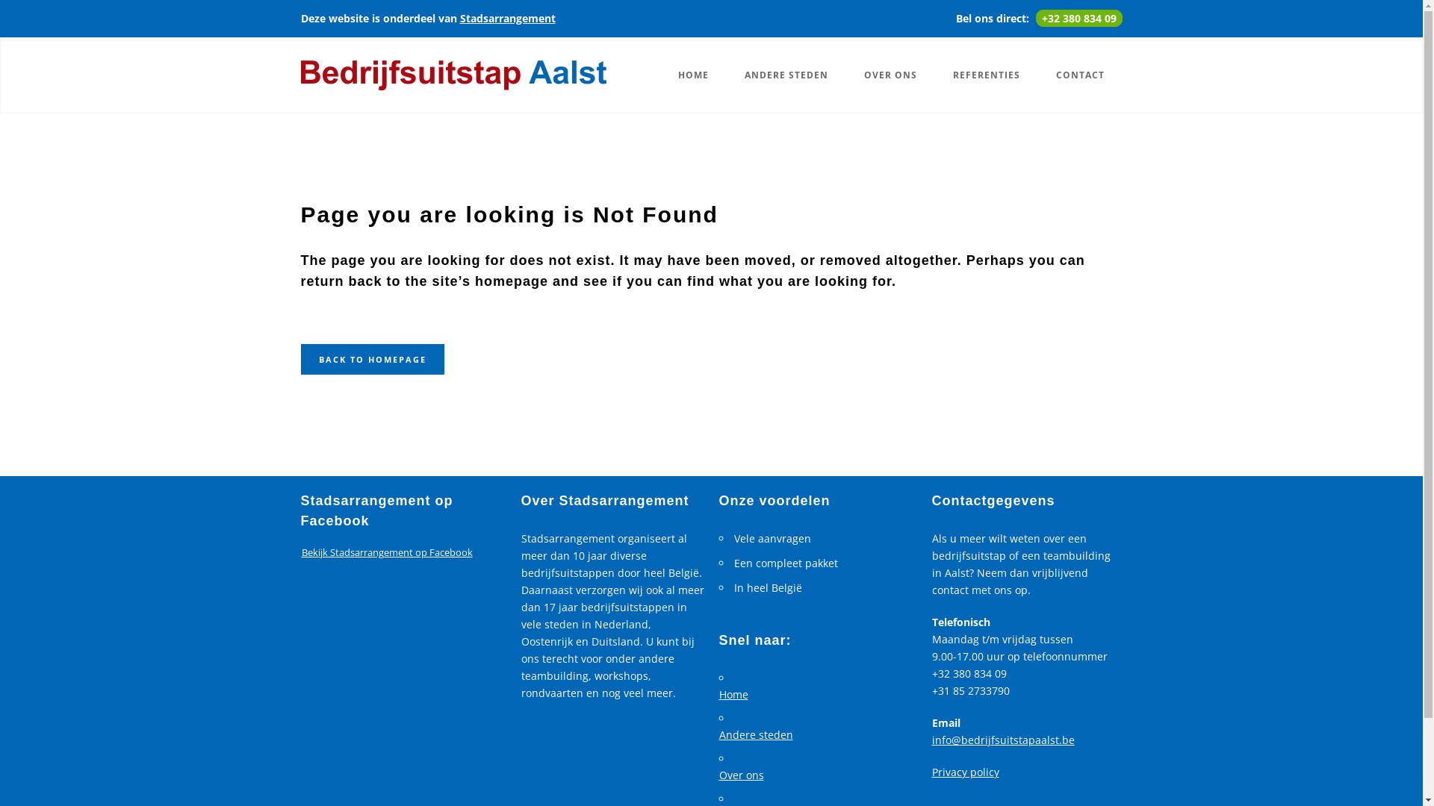 The image size is (1434, 806). What do you see at coordinates (1078, 18) in the screenshot?
I see `+32 380 834 09` at bounding box center [1078, 18].